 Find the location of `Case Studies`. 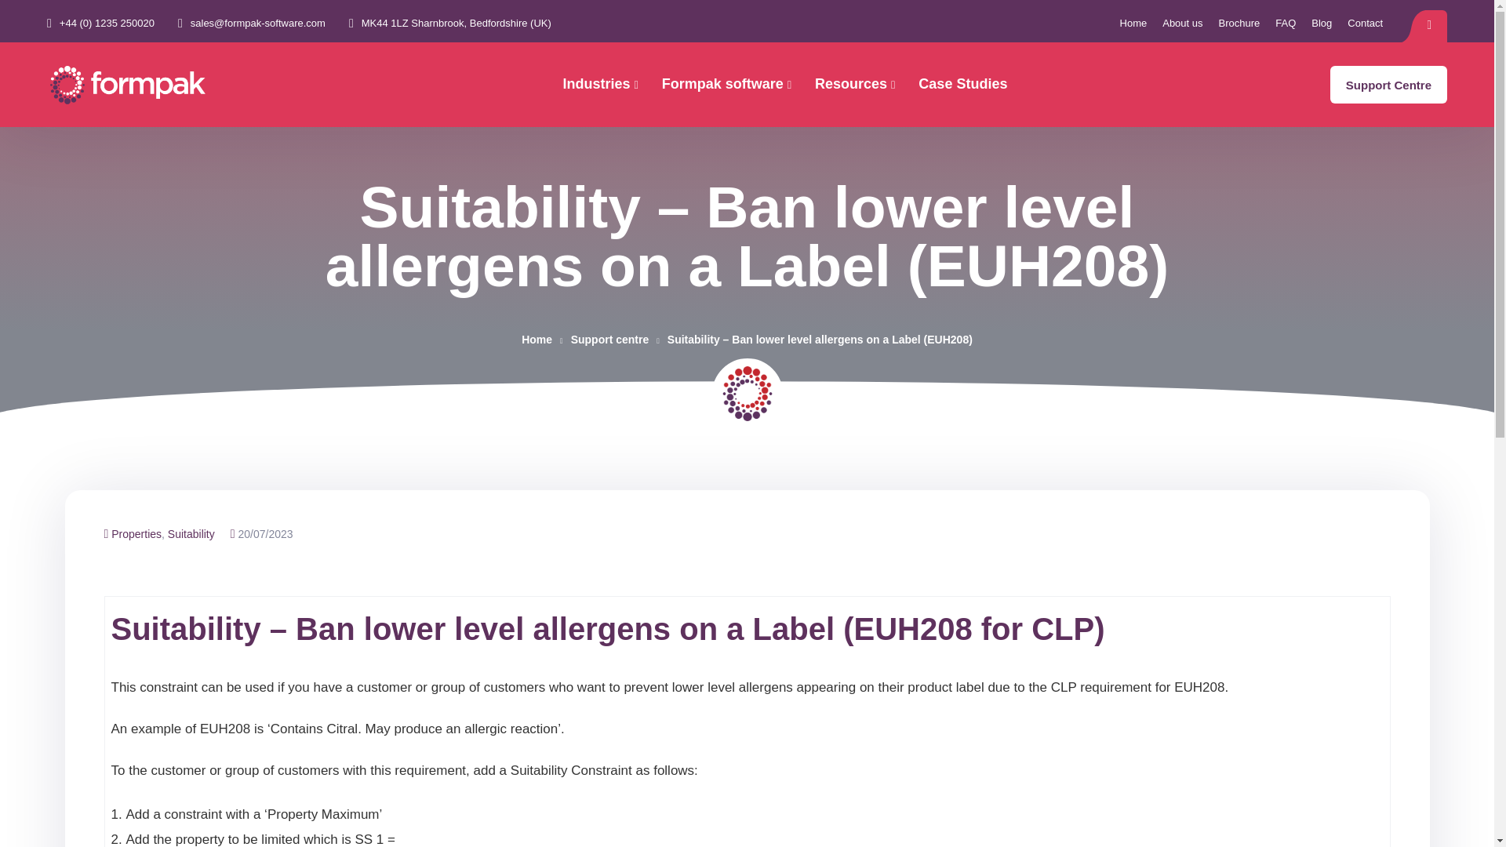

Case Studies is located at coordinates (963, 84).